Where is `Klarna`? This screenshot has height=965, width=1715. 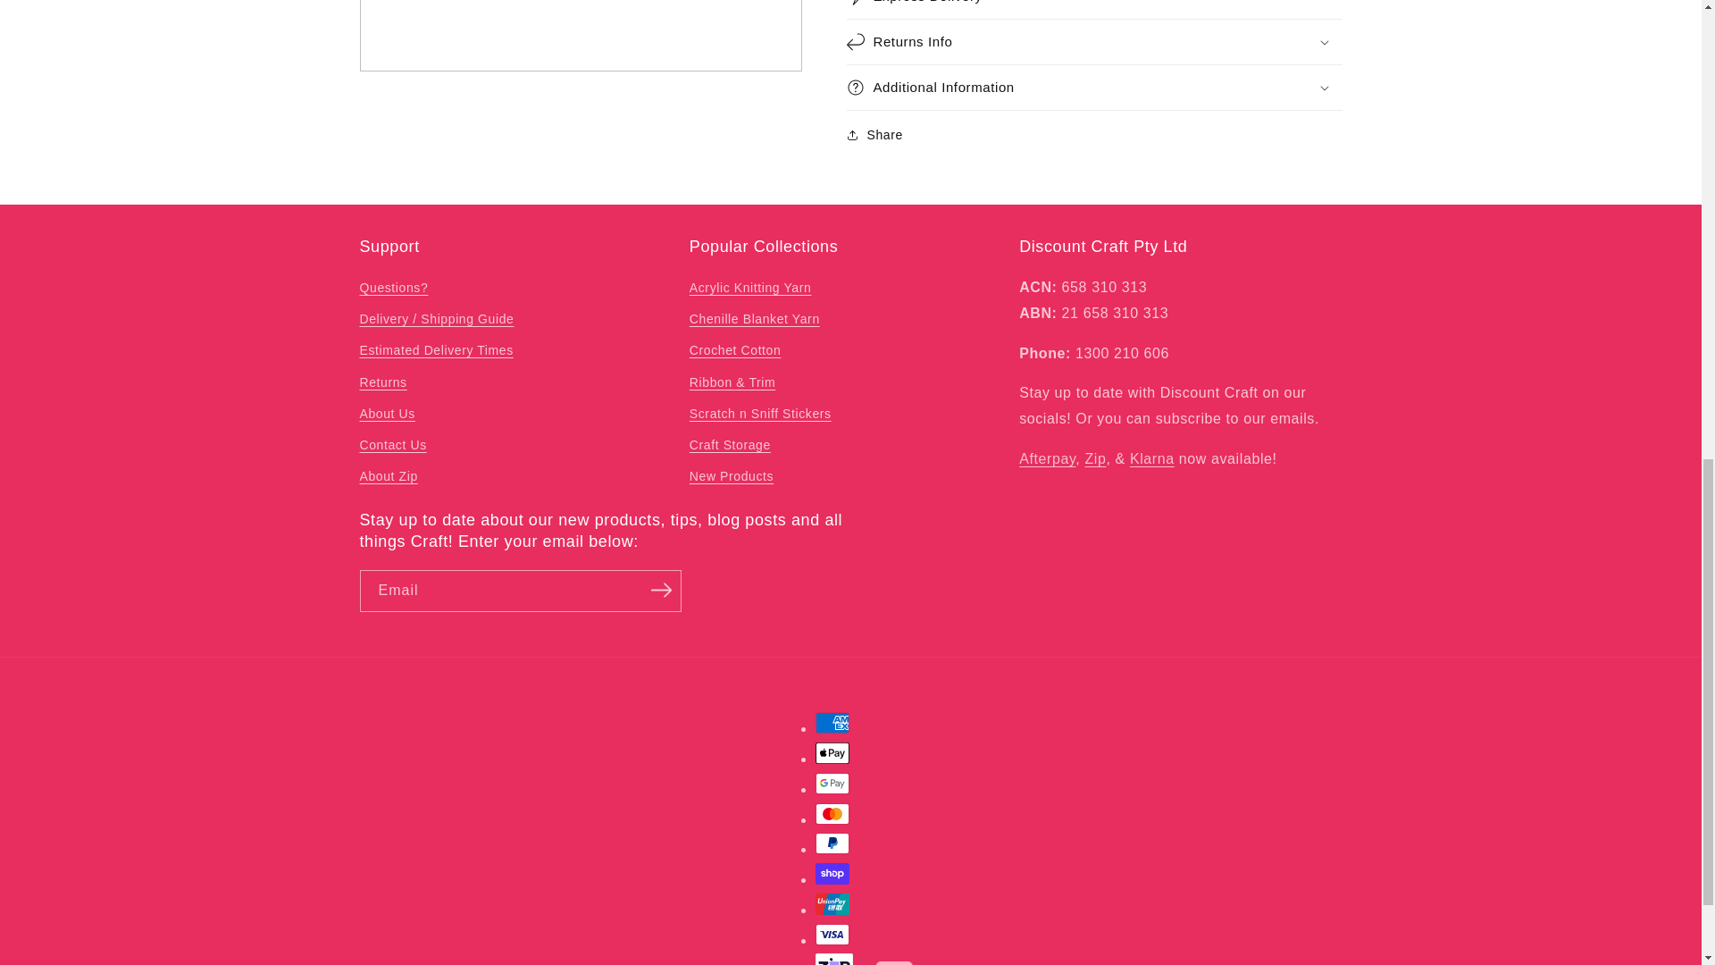 Klarna is located at coordinates (1152, 458).